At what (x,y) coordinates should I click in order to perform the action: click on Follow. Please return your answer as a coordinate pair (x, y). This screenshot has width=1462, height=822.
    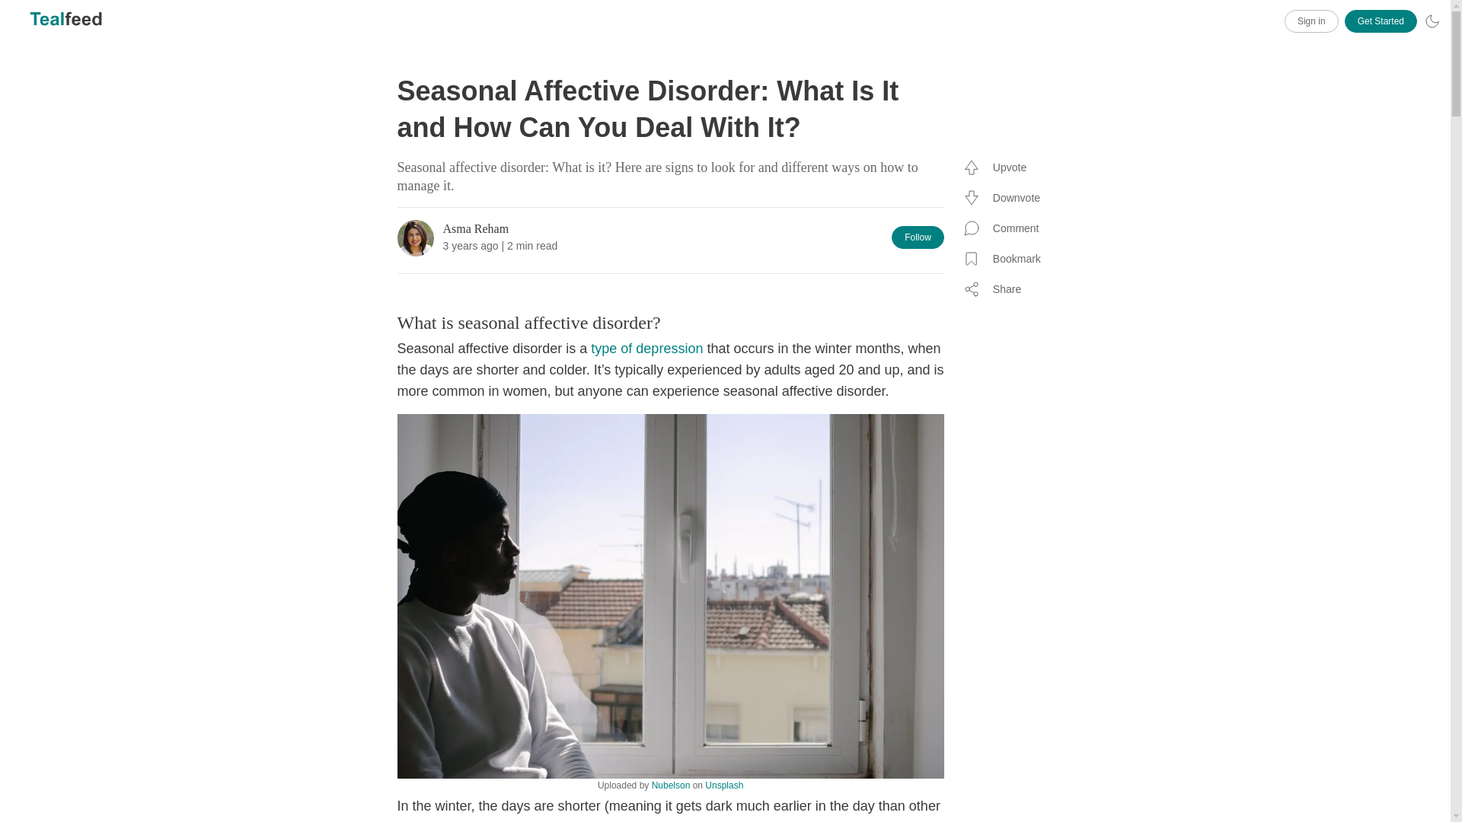
    Looking at the image, I should click on (918, 237).